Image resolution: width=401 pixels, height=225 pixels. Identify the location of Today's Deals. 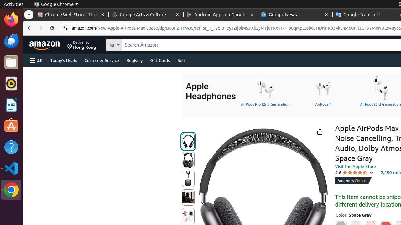
(64, 60).